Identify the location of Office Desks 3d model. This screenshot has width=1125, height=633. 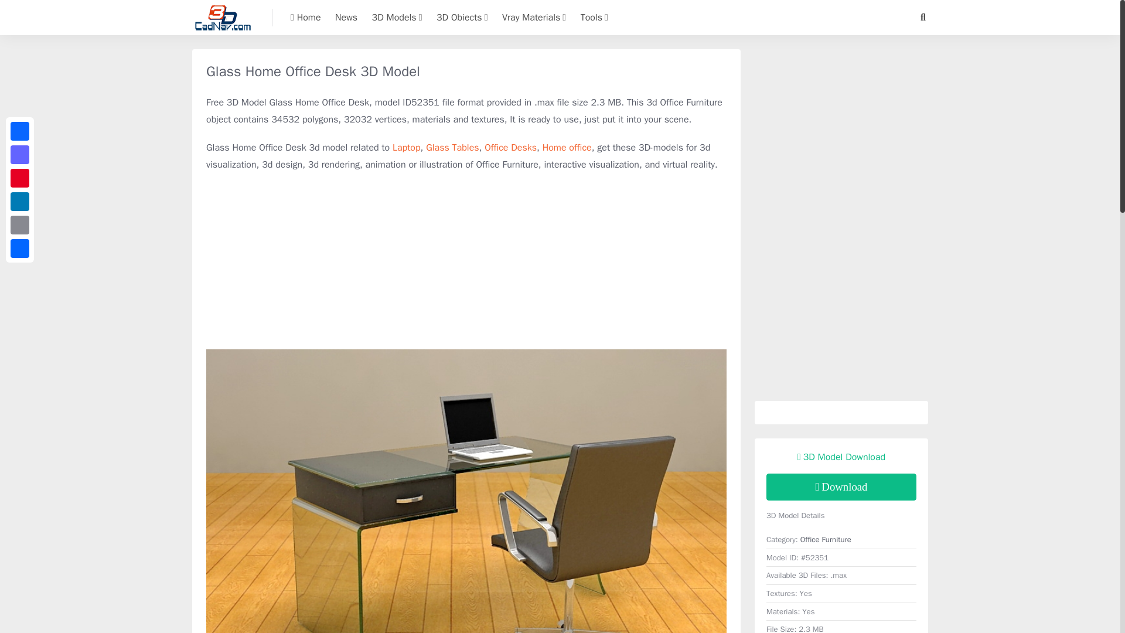
(510, 148).